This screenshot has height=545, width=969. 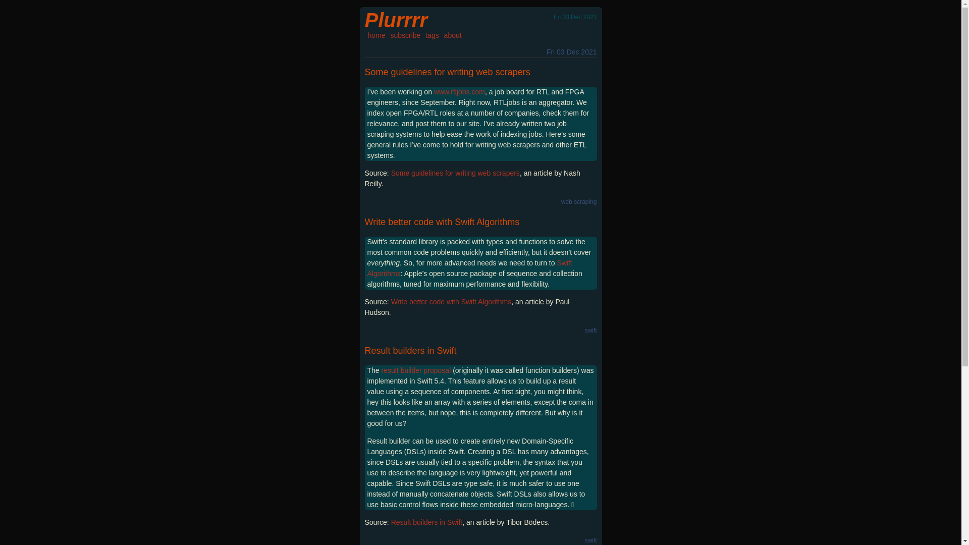 I want to click on Result builders in Swift, so click(x=427, y=522).